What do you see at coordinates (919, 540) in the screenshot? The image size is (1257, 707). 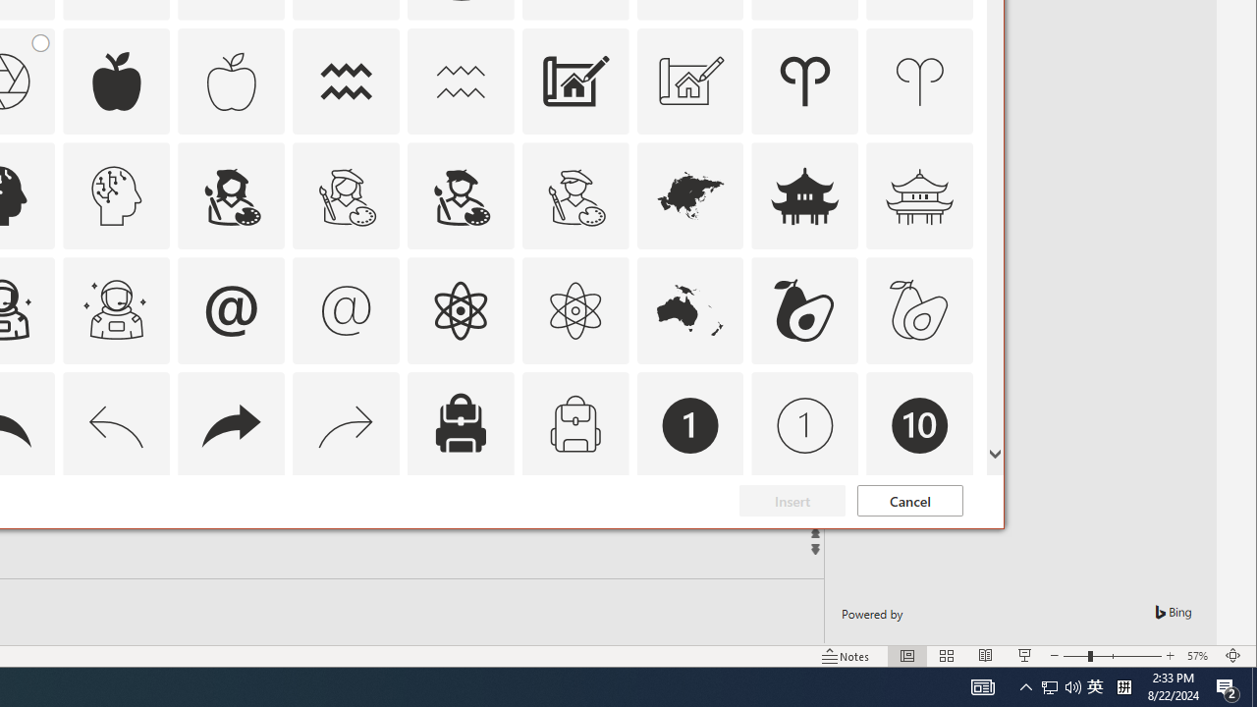 I see `AutomationID: Icons_Aquarius_M` at bounding box center [919, 540].